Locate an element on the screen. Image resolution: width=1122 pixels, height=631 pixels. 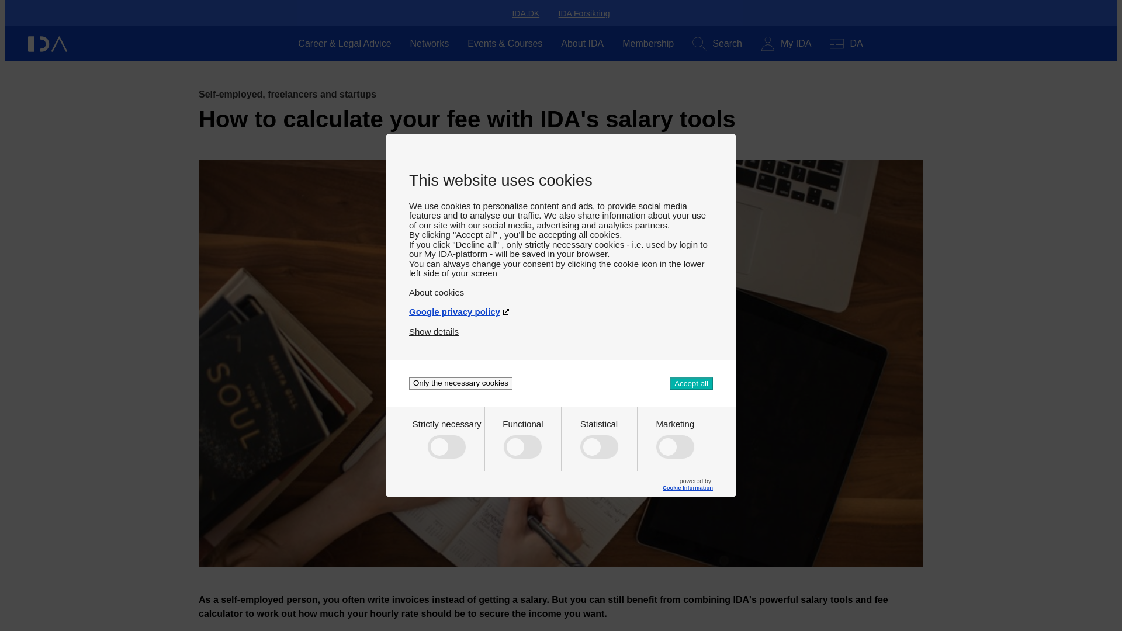
Google privacy policy is located at coordinates (561, 307).